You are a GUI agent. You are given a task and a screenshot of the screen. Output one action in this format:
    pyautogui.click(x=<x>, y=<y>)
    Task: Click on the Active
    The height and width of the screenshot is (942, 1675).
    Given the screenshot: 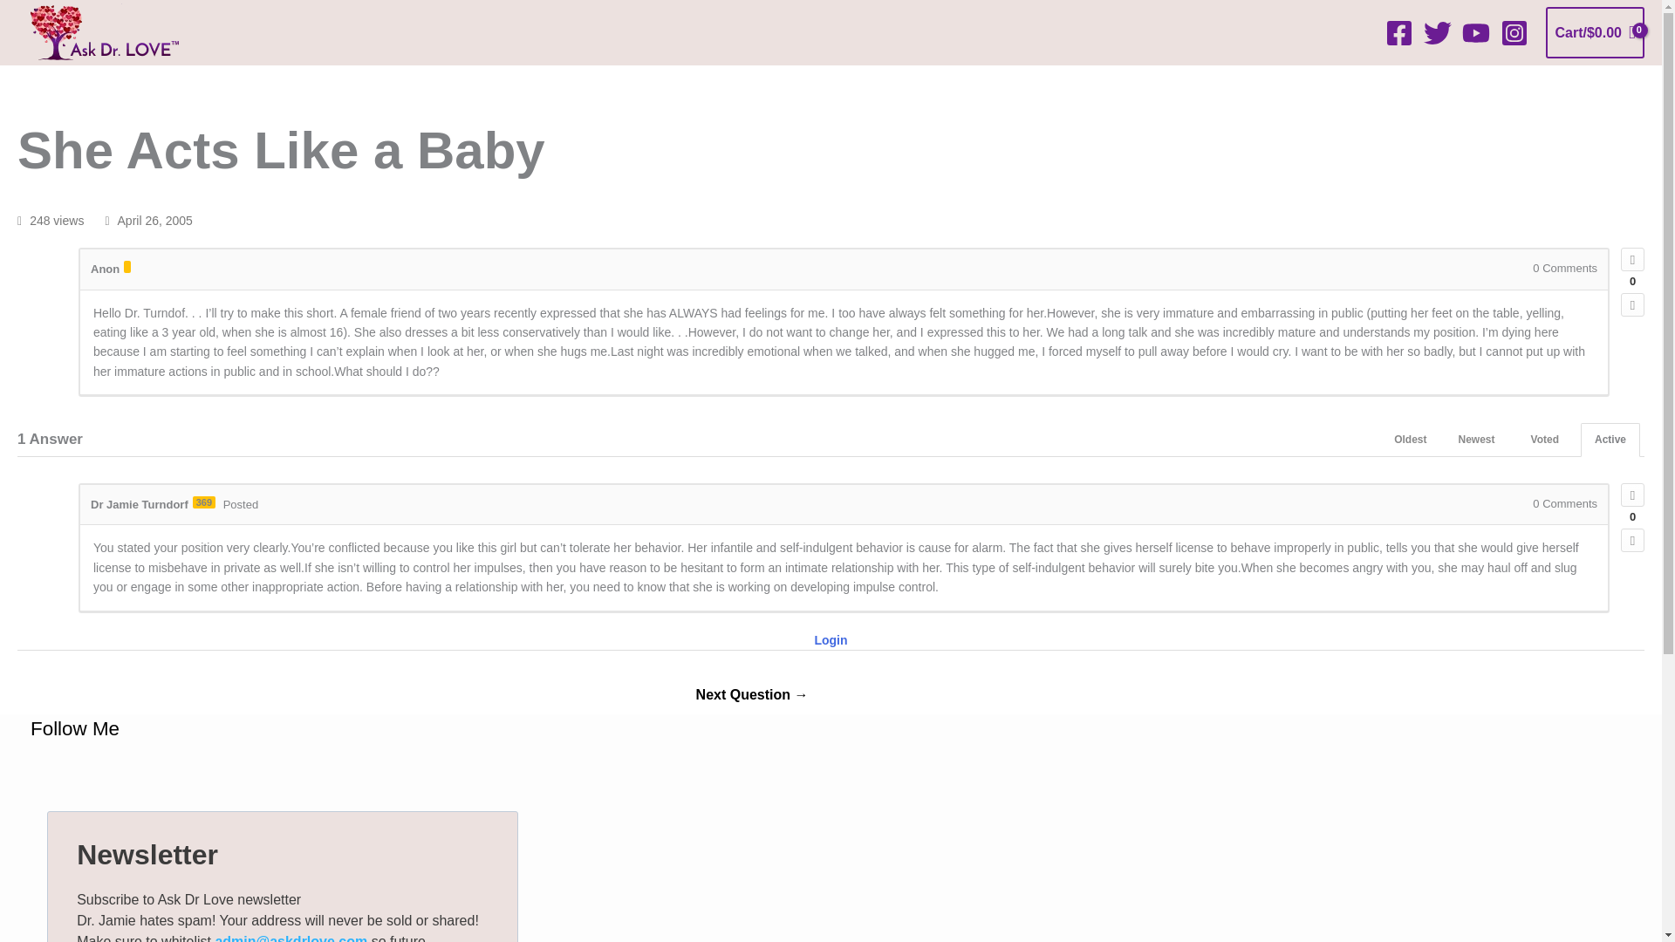 What is the action you would take?
    pyautogui.click(x=1610, y=440)
    